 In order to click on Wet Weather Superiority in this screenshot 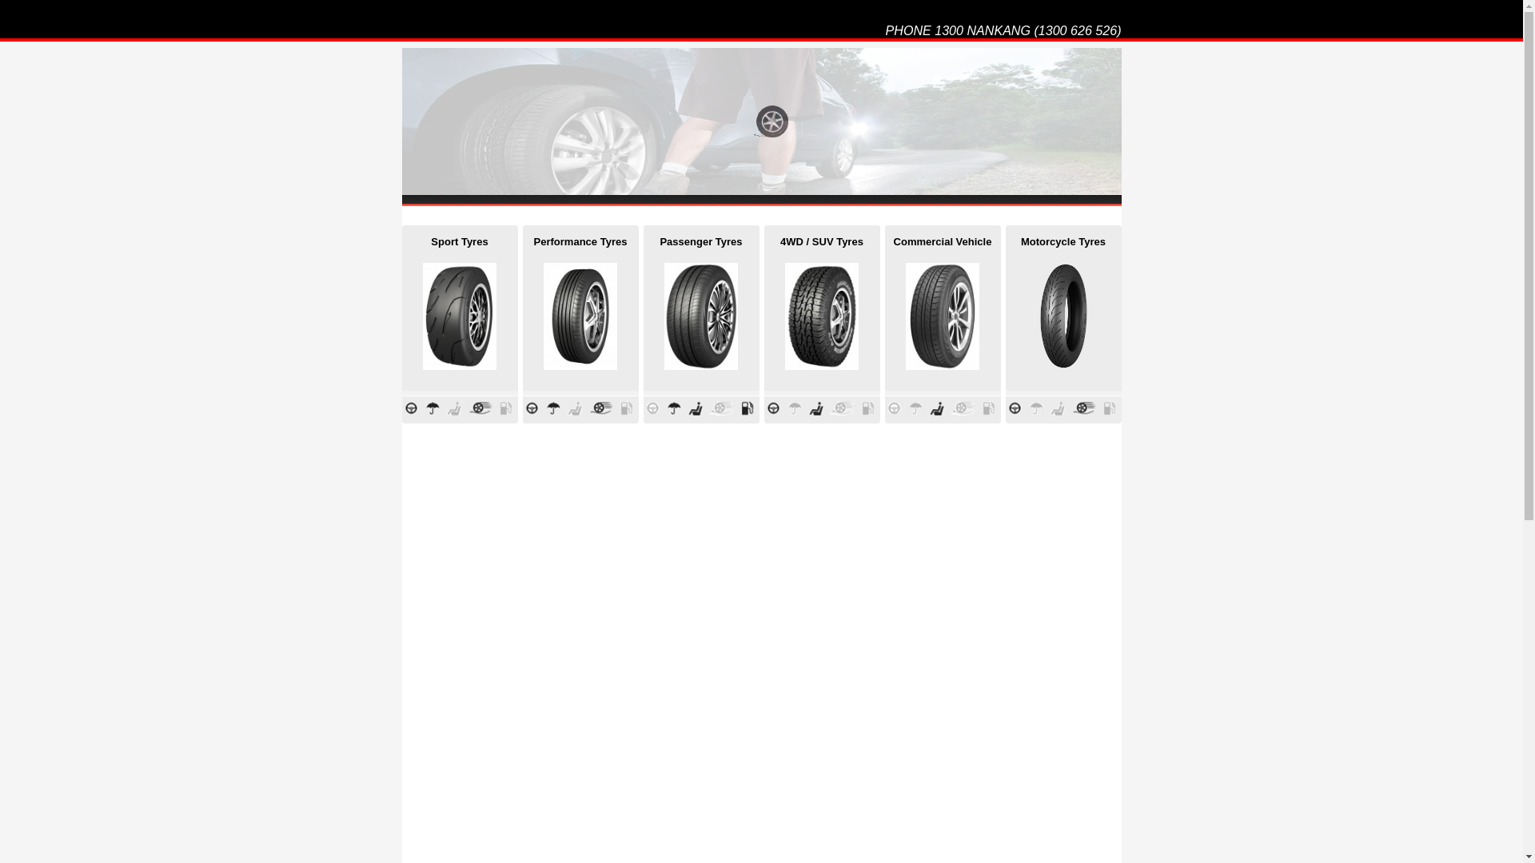, I will do `click(675, 412)`.